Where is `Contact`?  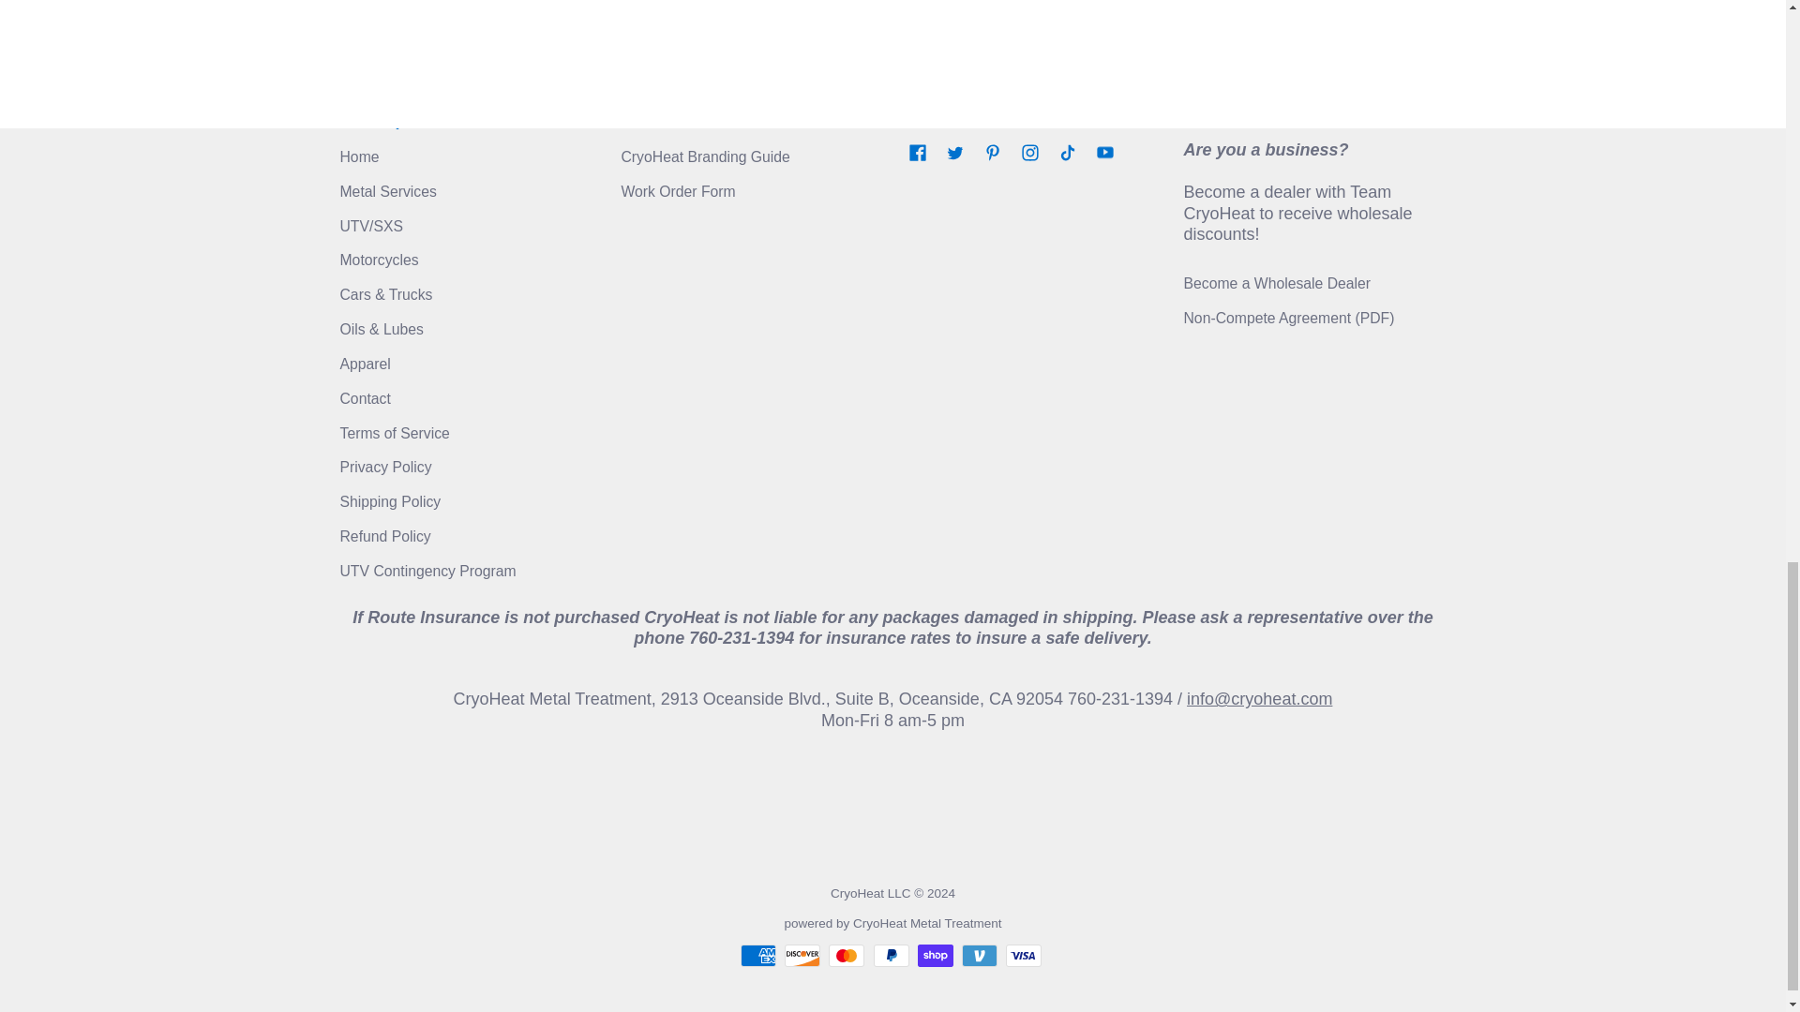
Contact is located at coordinates (365, 398).